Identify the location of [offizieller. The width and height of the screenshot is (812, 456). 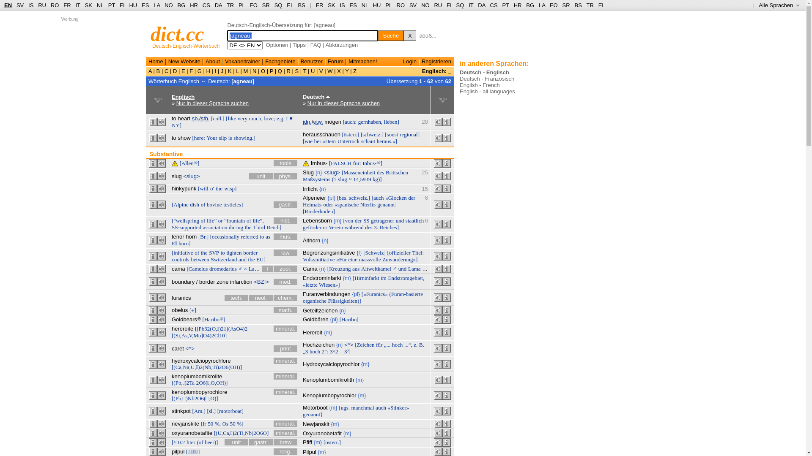
(398, 252).